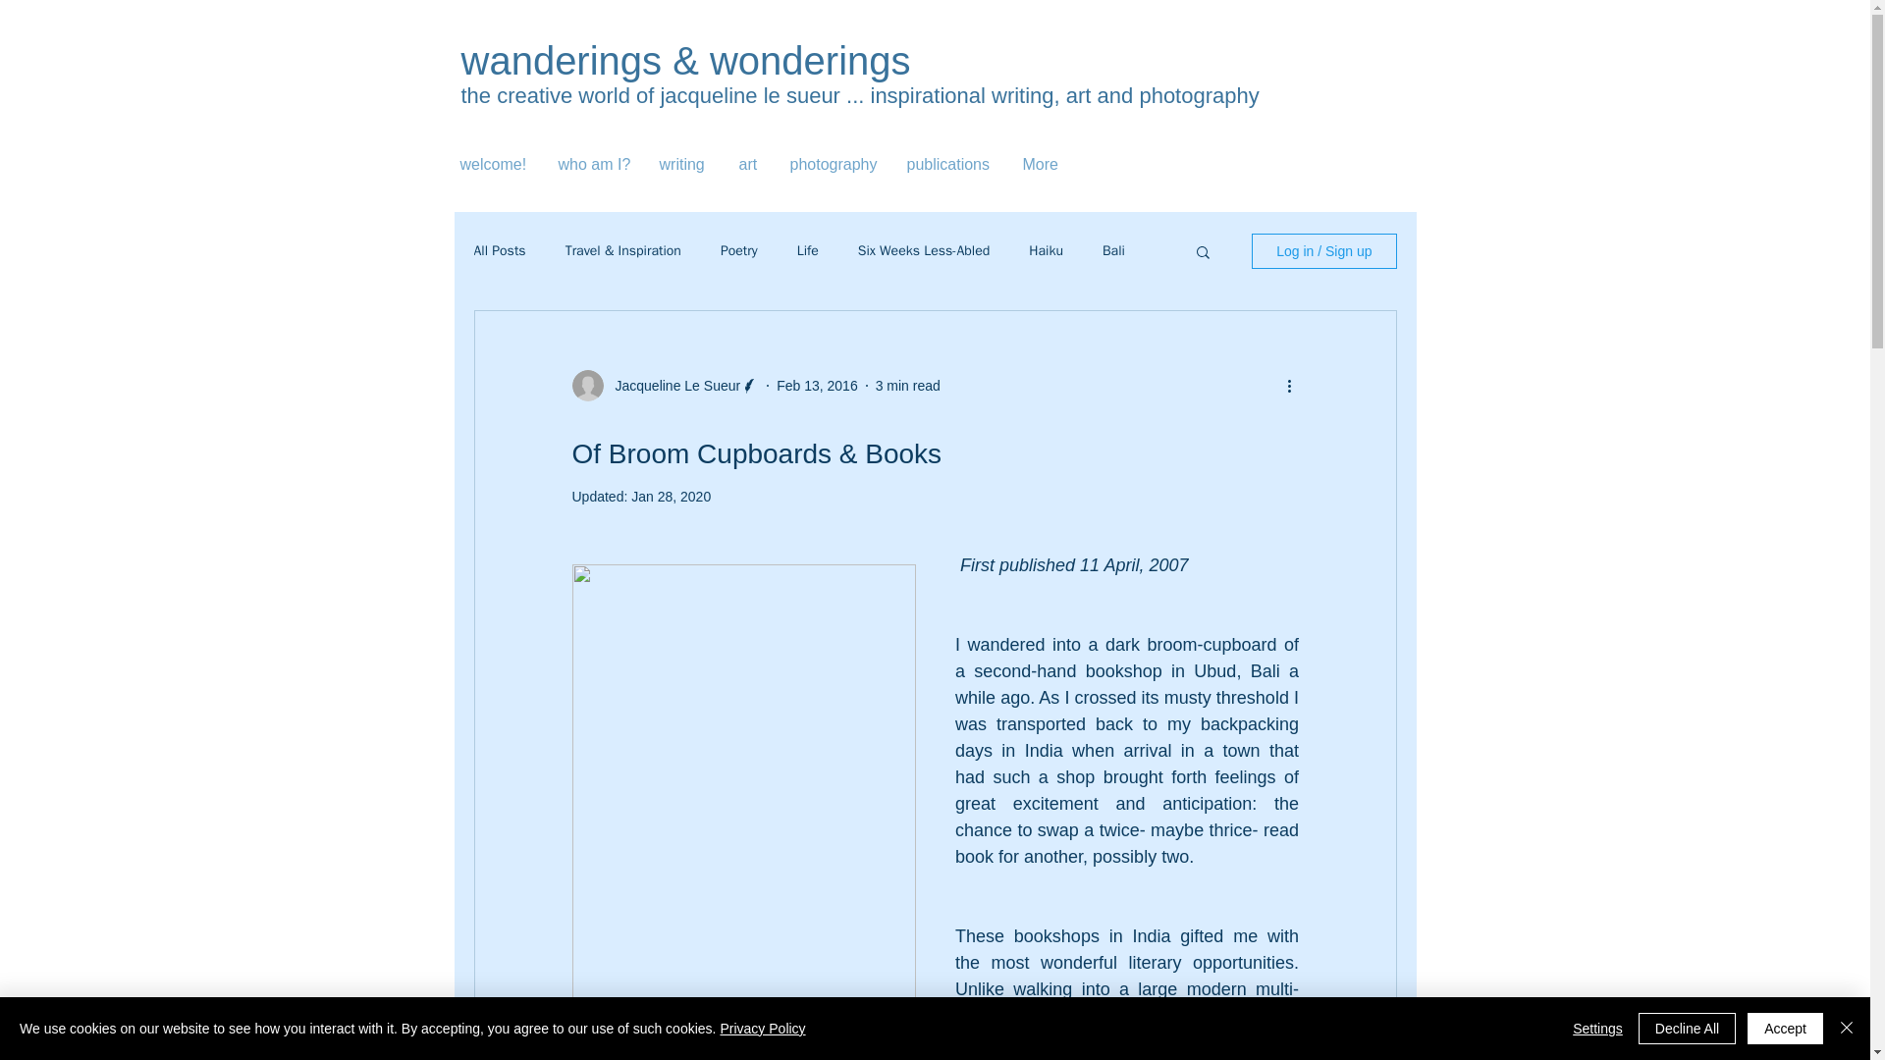 The width and height of the screenshot is (1885, 1060). Describe the element at coordinates (908, 385) in the screenshot. I see `3 min read` at that location.